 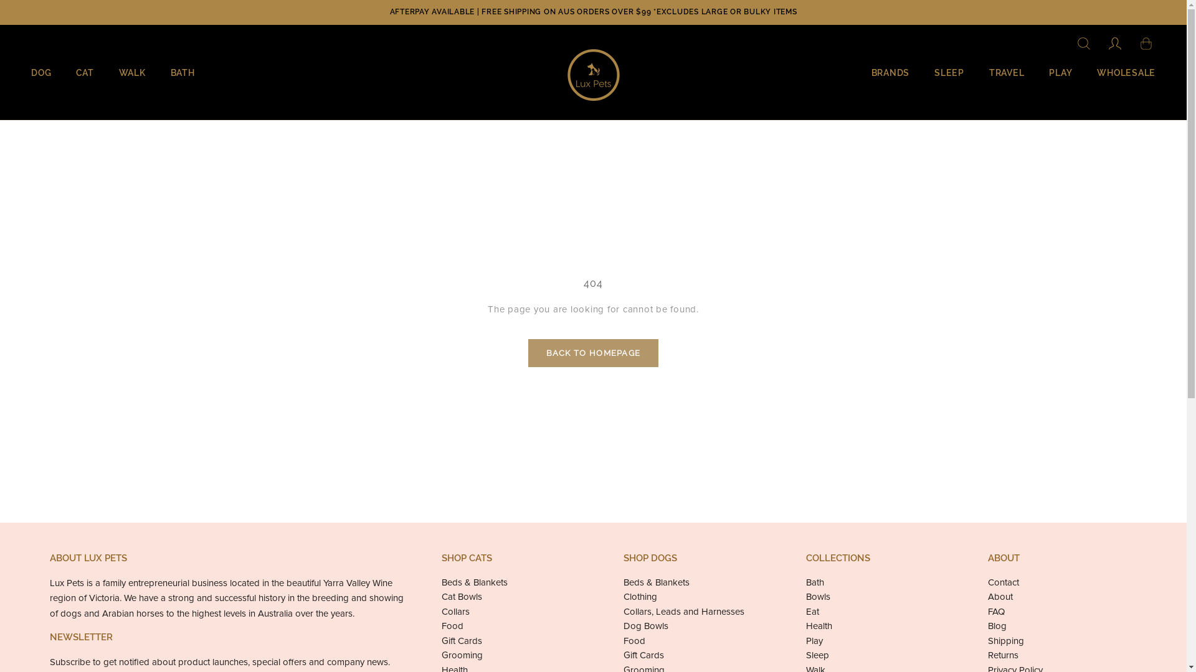 What do you see at coordinates (698, 656) in the screenshot?
I see `Gift Cards` at bounding box center [698, 656].